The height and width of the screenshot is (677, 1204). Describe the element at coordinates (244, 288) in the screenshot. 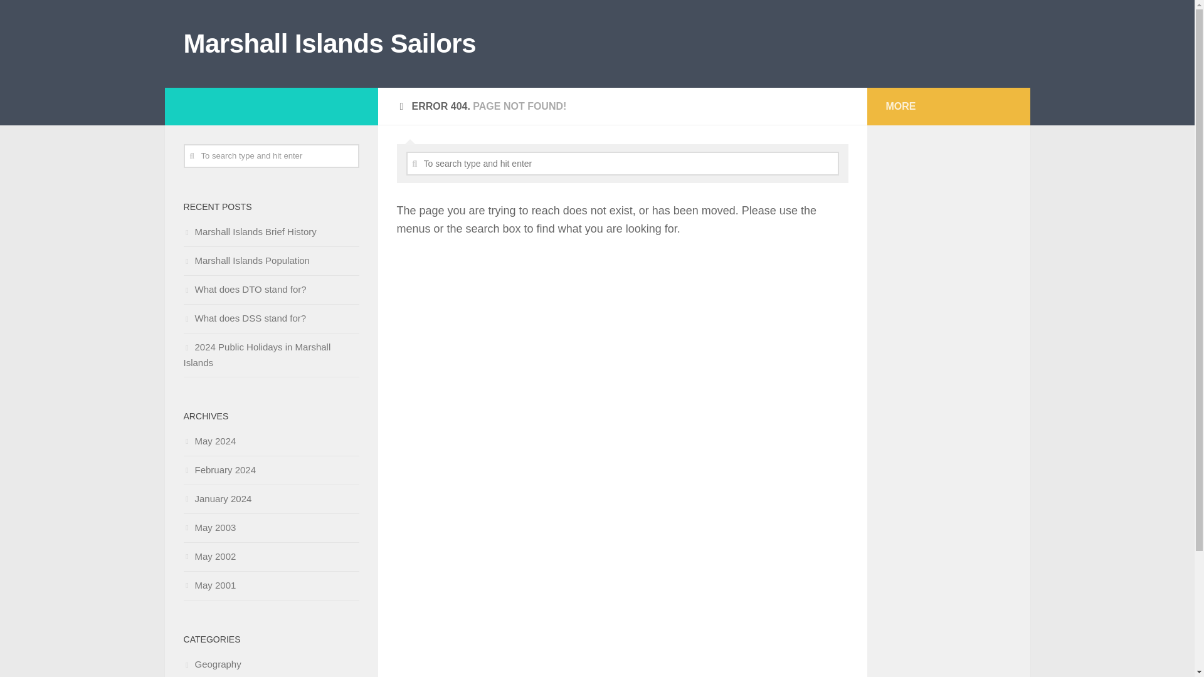

I see `What does DTO stand for?` at that location.